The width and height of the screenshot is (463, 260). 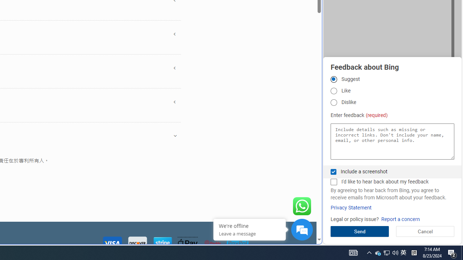 What do you see at coordinates (334, 91) in the screenshot?
I see `Like` at bounding box center [334, 91].